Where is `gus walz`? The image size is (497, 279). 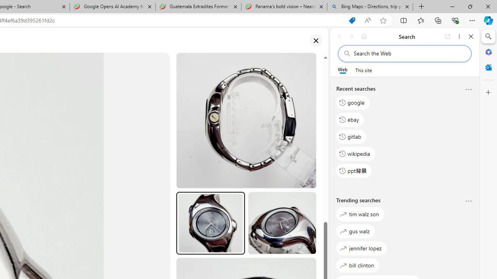 gus walz is located at coordinates (356, 231).